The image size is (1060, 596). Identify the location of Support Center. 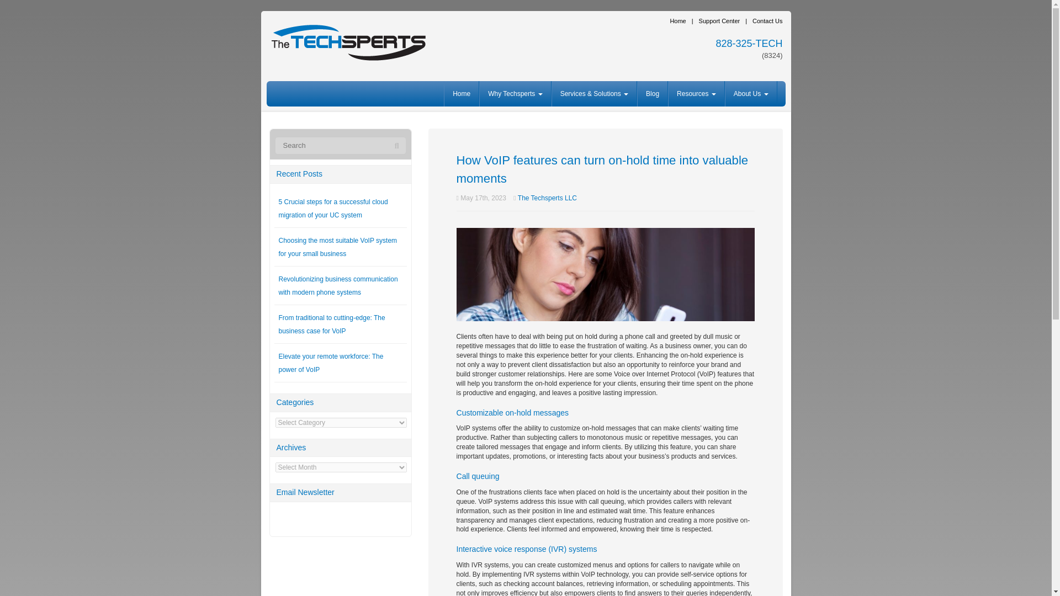
(715, 21).